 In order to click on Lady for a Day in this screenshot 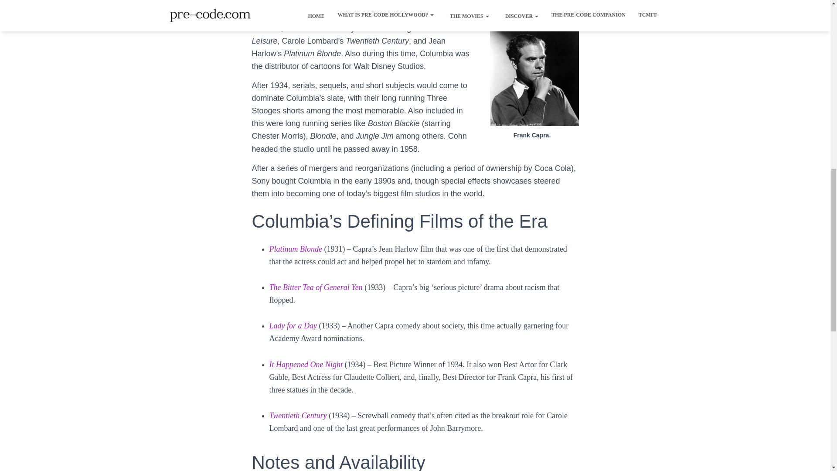, I will do `click(293, 325)`.